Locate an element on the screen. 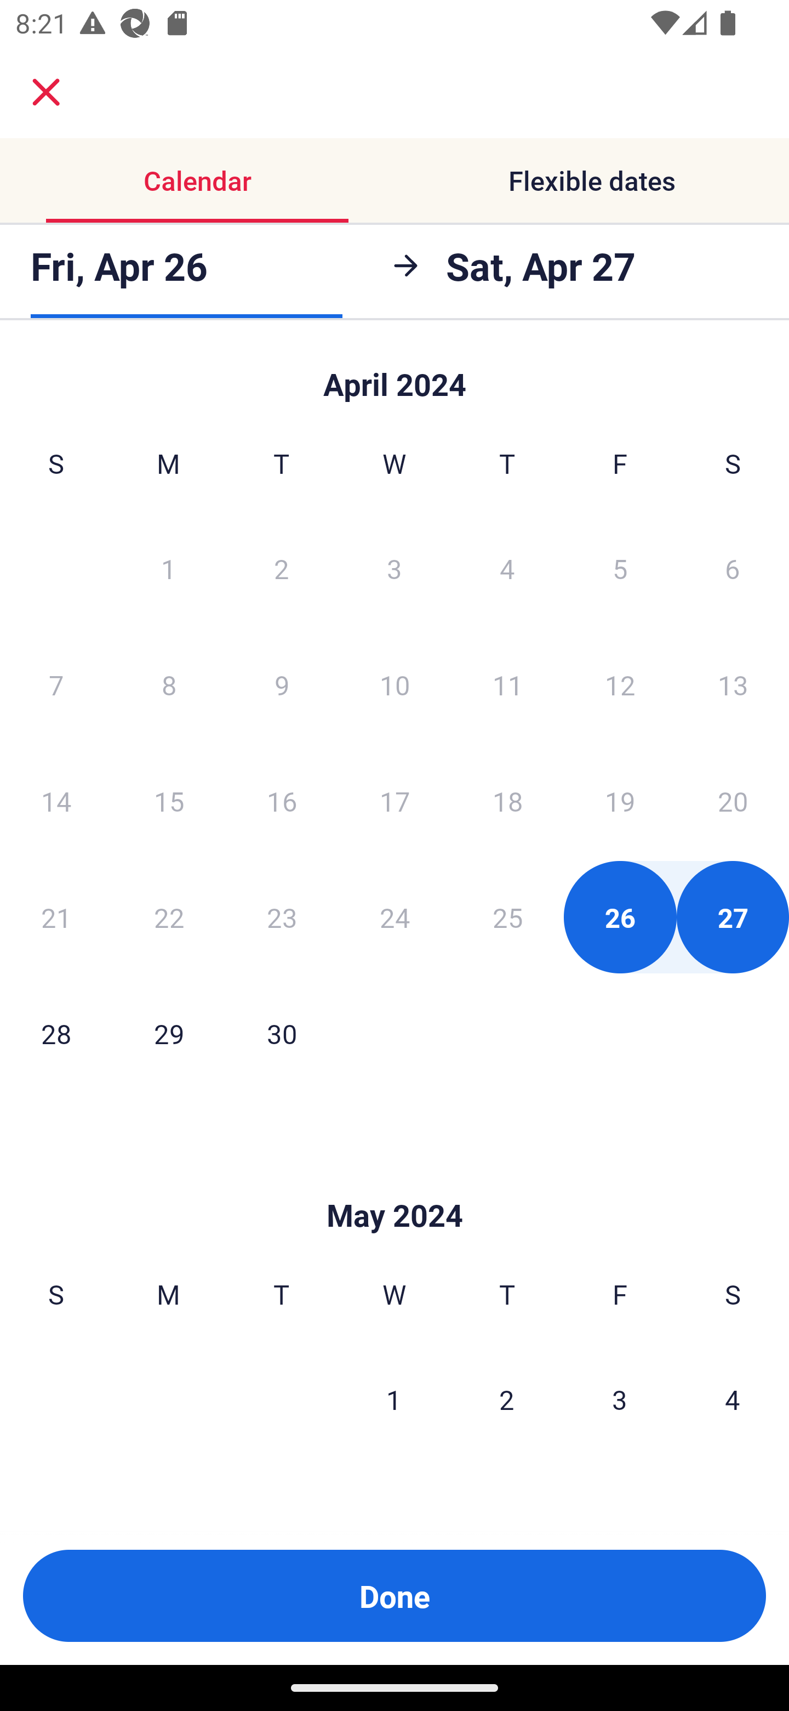 The image size is (789, 1711). Done is located at coordinates (395, 1596).